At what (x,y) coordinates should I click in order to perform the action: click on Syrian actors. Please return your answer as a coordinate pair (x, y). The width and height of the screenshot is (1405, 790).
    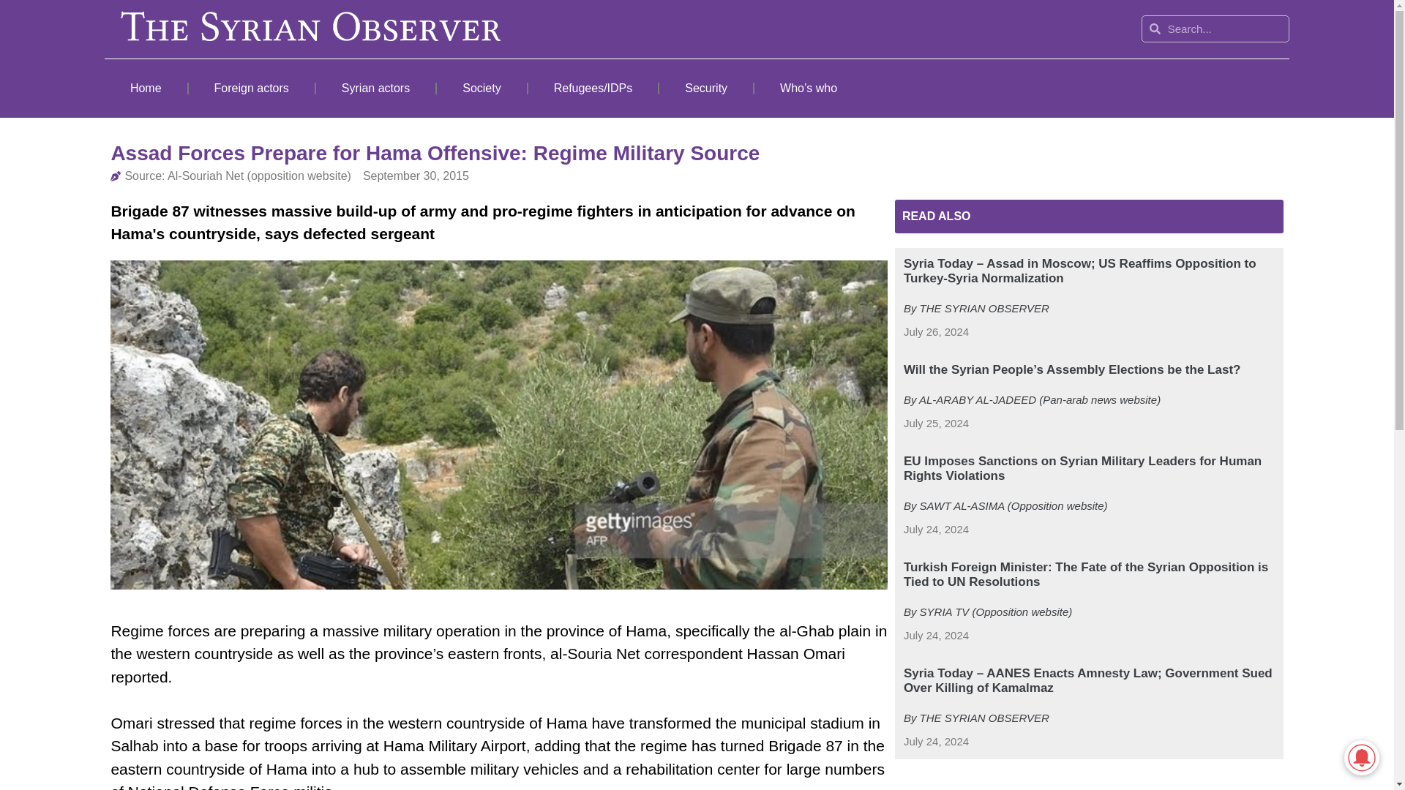
    Looking at the image, I should click on (376, 88).